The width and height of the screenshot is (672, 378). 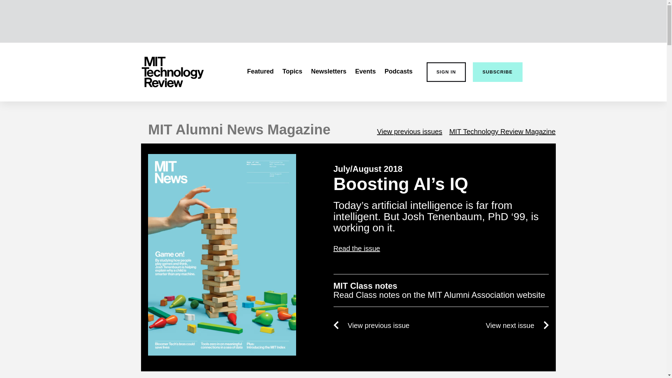 What do you see at coordinates (260, 71) in the screenshot?
I see `Featured` at bounding box center [260, 71].